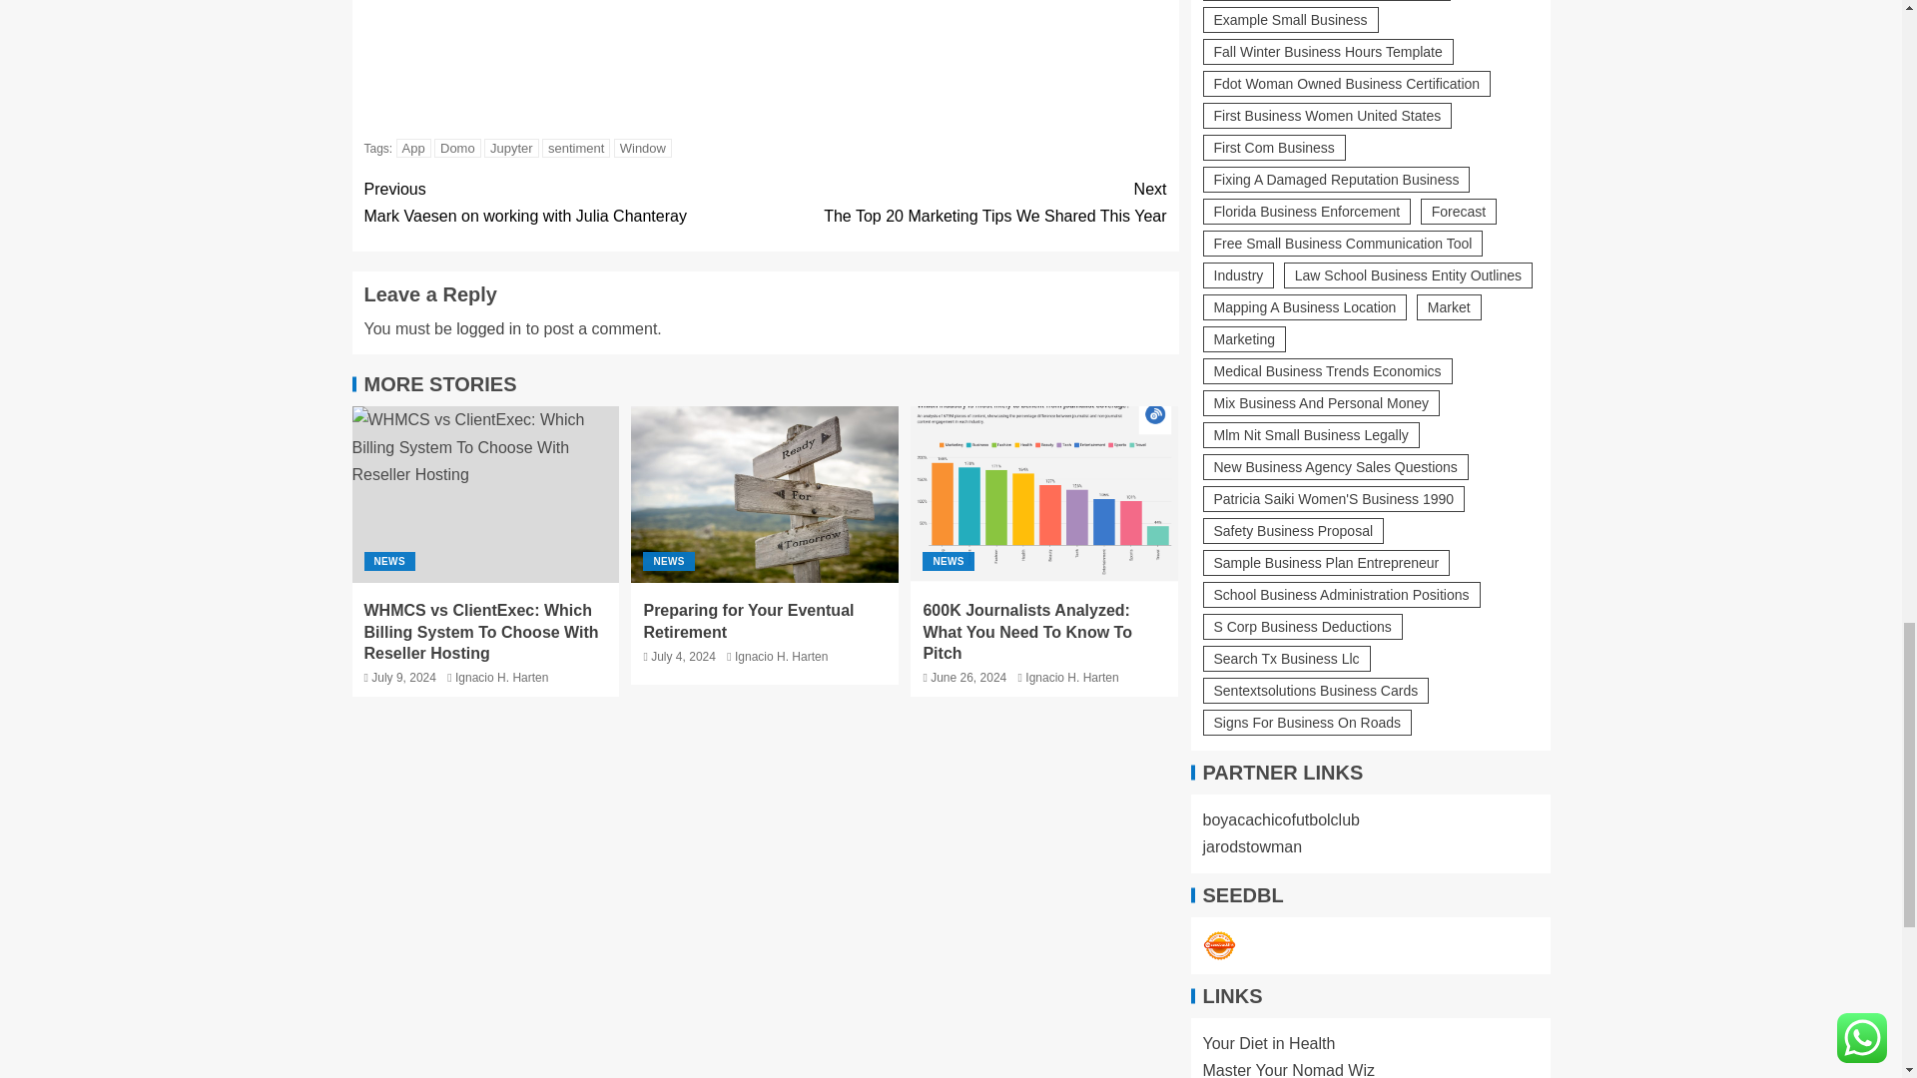 Image resolution: width=1917 pixels, height=1078 pixels. What do you see at coordinates (1218, 946) in the screenshot?
I see `Window` at bounding box center [1218, 946].